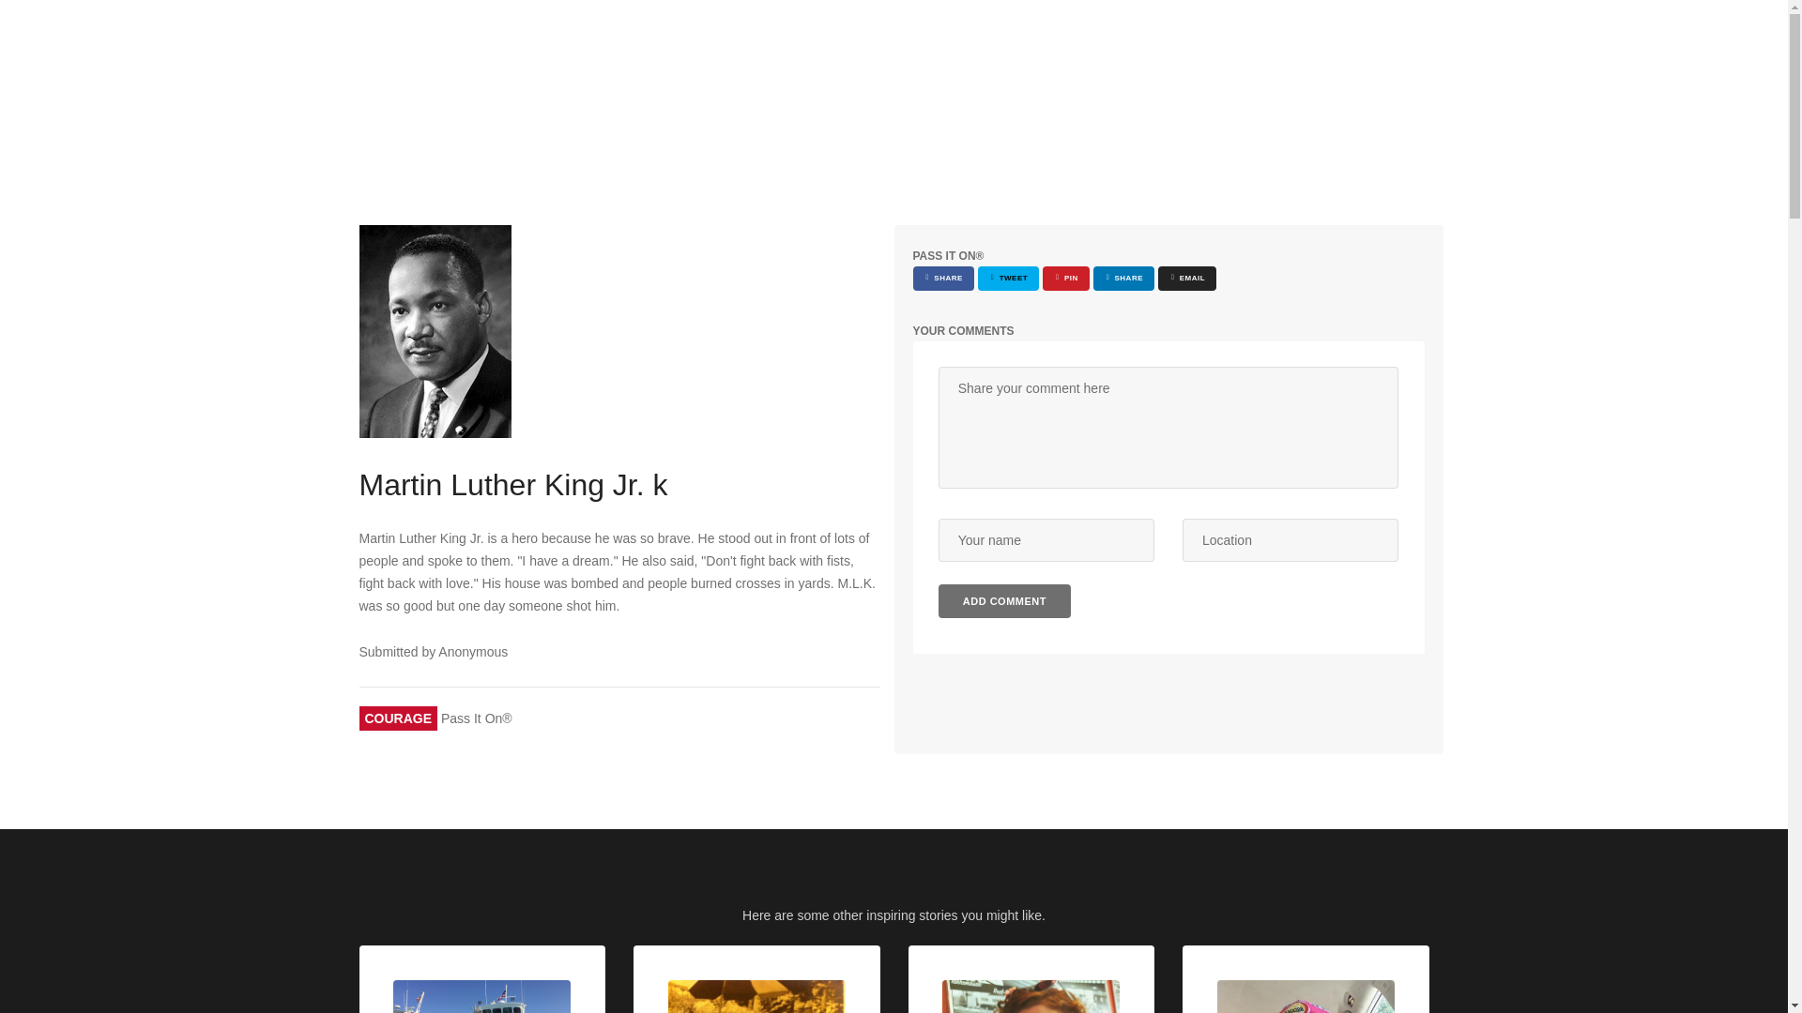 The height and width of the screenshot is (1013, 1802). What do you see at coordinates (942, 278) in the screenshot?
I see `  SHARE` at bounding box center [942, 278].